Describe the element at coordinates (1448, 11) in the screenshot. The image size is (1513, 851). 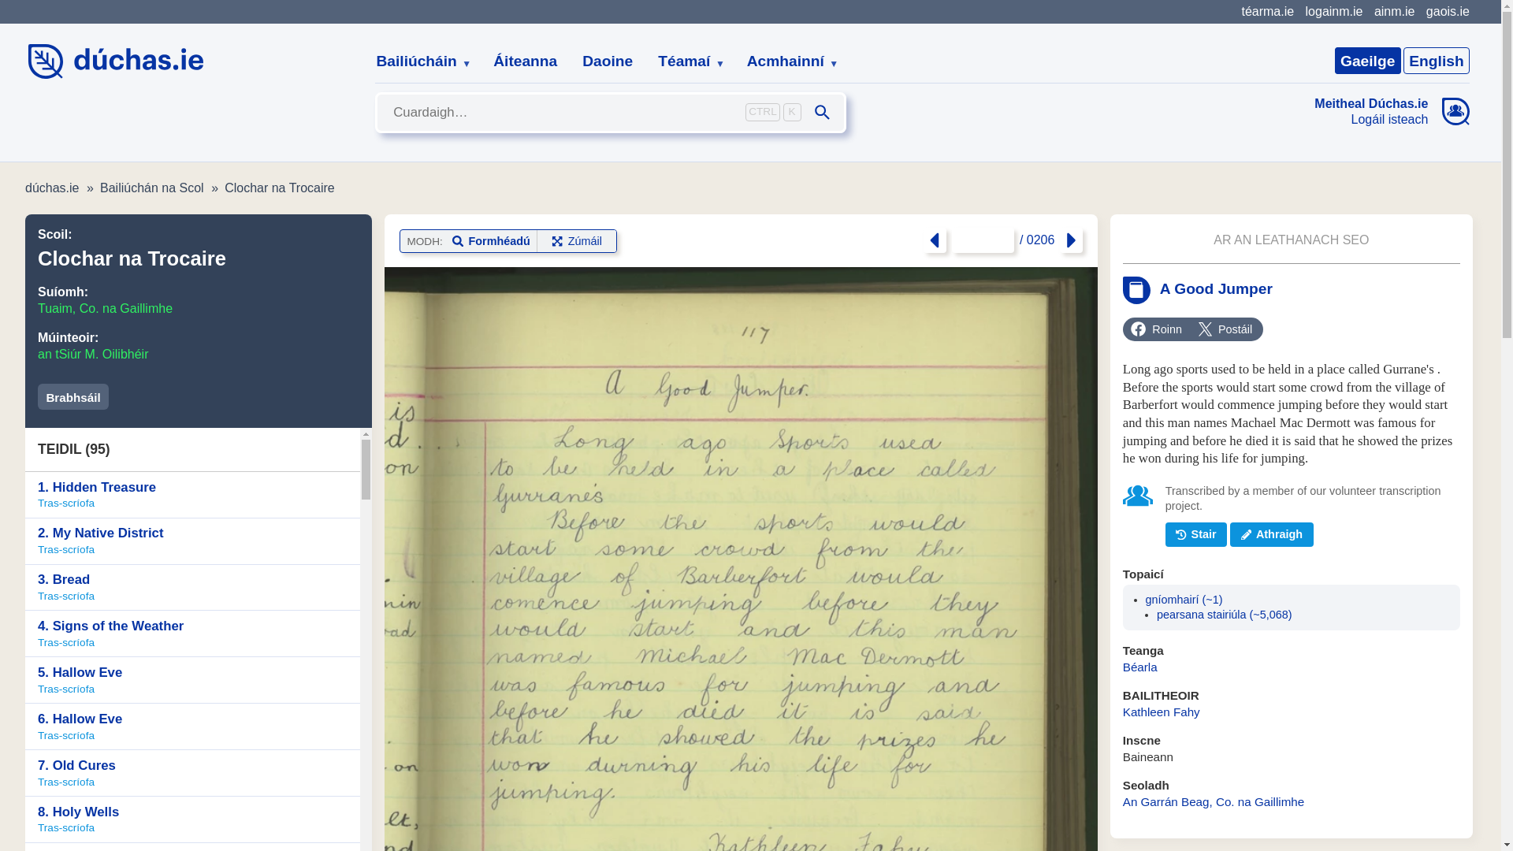
I see `gaois.ie` at that location.